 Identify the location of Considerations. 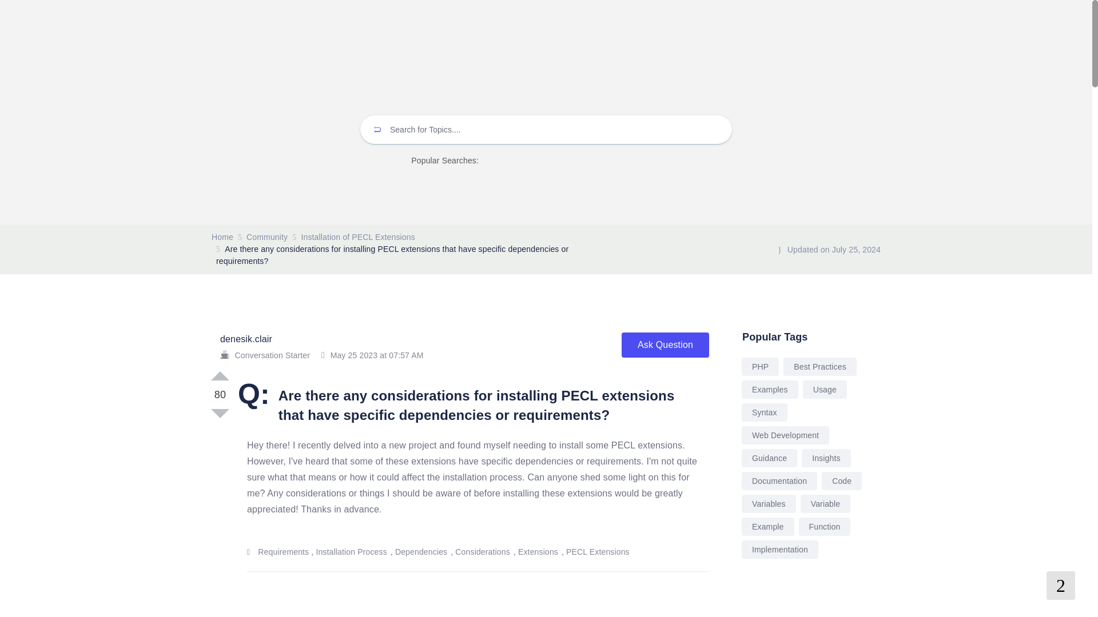
(483, 552).